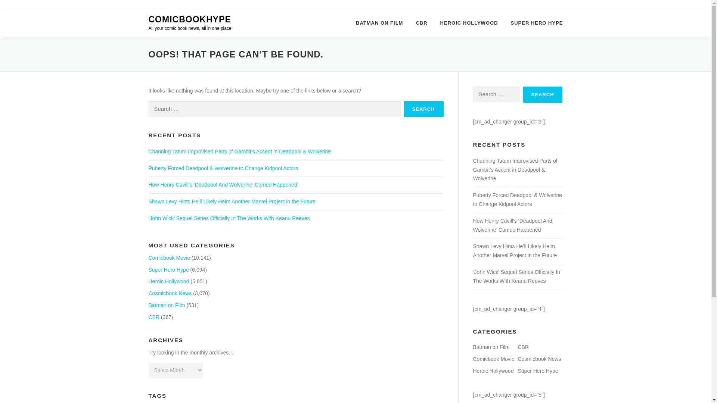 The height and width of the screenshot is (403, 717). Describe the element at coordinates (169, 281) in the screenshot. I see `Heroic Hollywood` at that location.